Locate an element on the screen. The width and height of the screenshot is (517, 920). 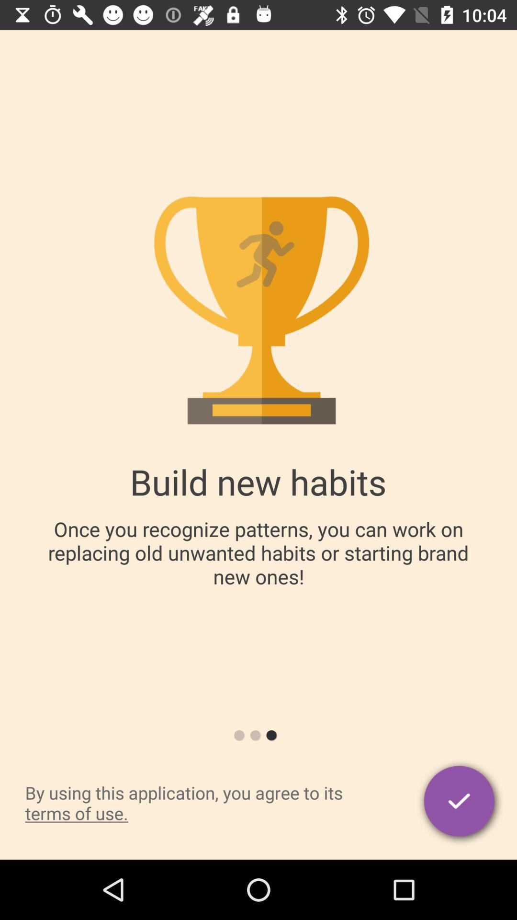
choose the icon at the bottom right corner is located at coordinates (461, 803).